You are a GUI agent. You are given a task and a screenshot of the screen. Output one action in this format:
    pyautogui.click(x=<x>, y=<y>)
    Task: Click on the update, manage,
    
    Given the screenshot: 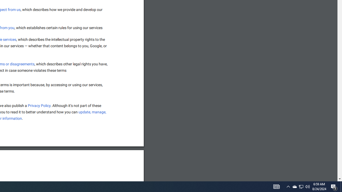 What is the action you would take?
    pyautogui.click(x=92, y=112)
    